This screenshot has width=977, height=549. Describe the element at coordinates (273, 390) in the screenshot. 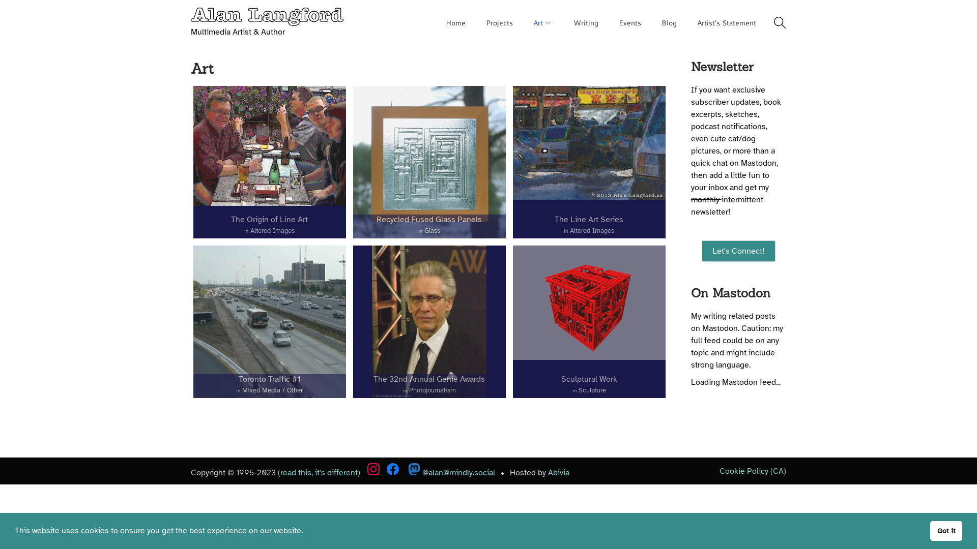

I see `Mixed Media / Other` at that location.